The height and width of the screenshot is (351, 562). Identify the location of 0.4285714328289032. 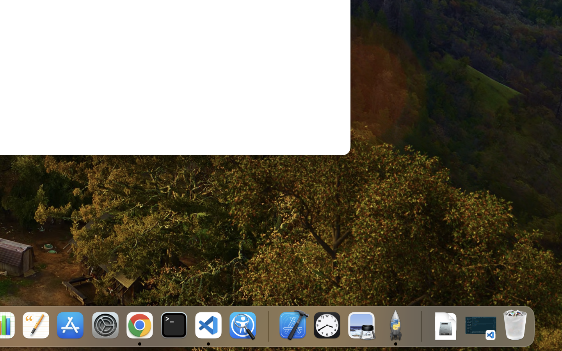
(267, 326).